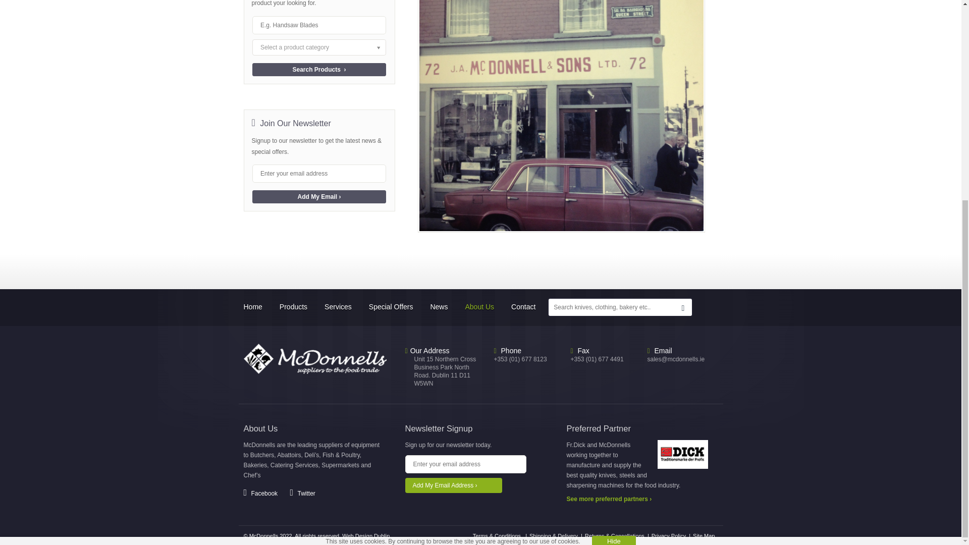  I want to click on Go To Homepage, so click(318, 359).